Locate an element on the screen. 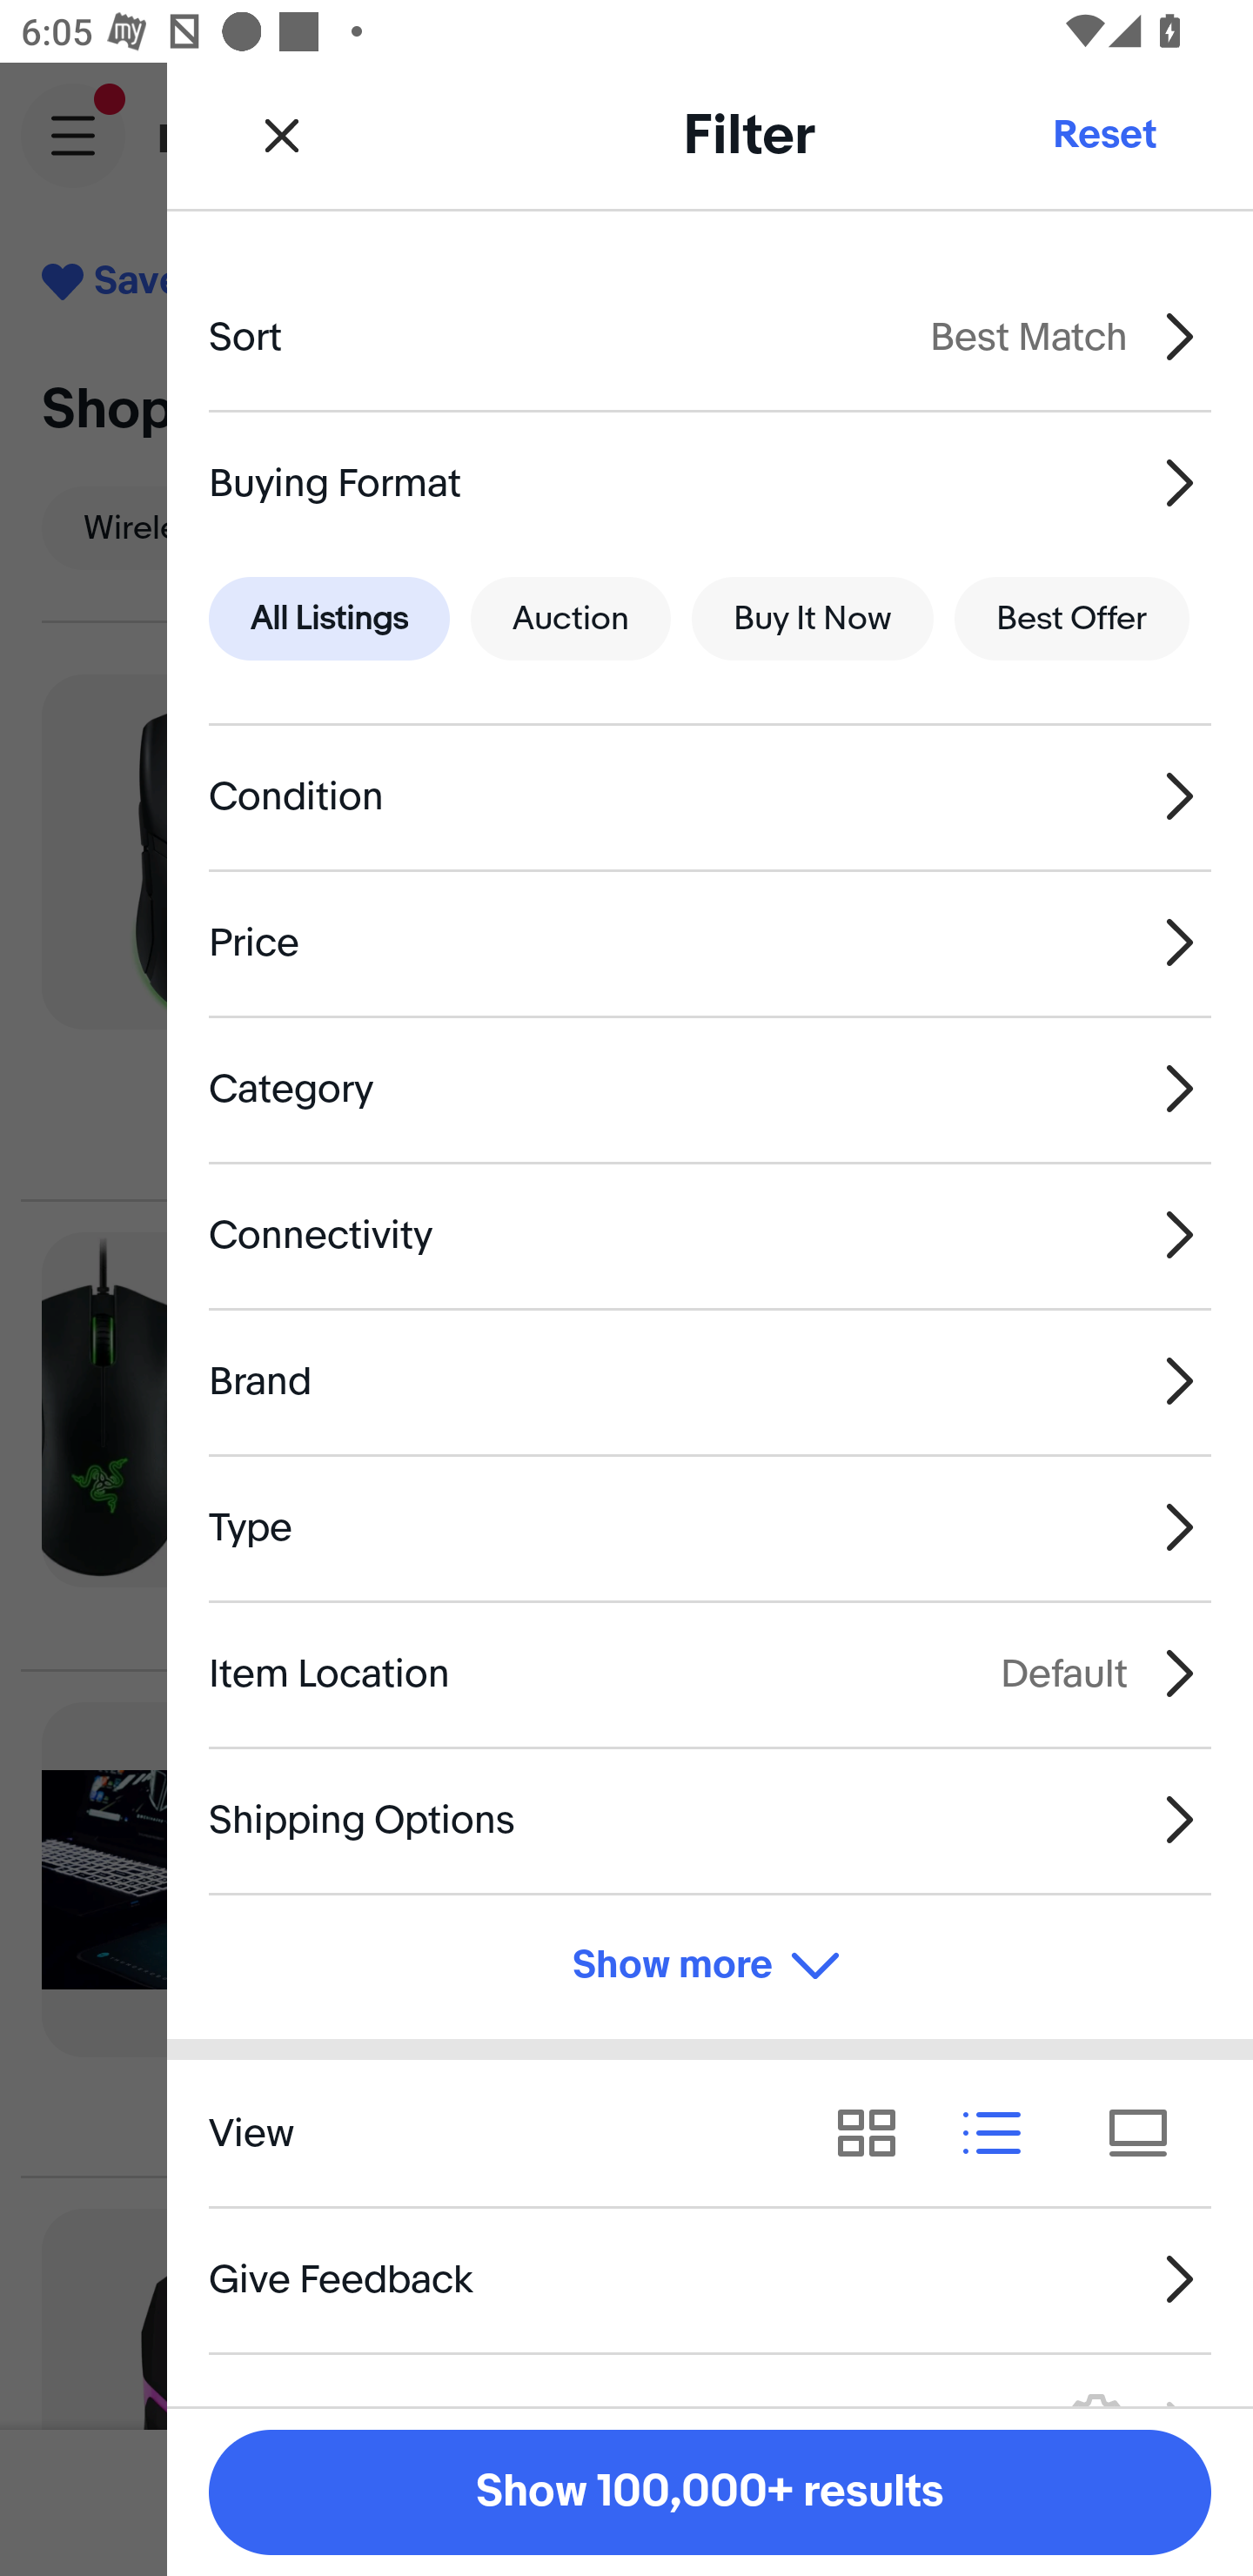 The width and height of the screenshot is (1253, 2576). Reset is located at coordinates (1103, 134).